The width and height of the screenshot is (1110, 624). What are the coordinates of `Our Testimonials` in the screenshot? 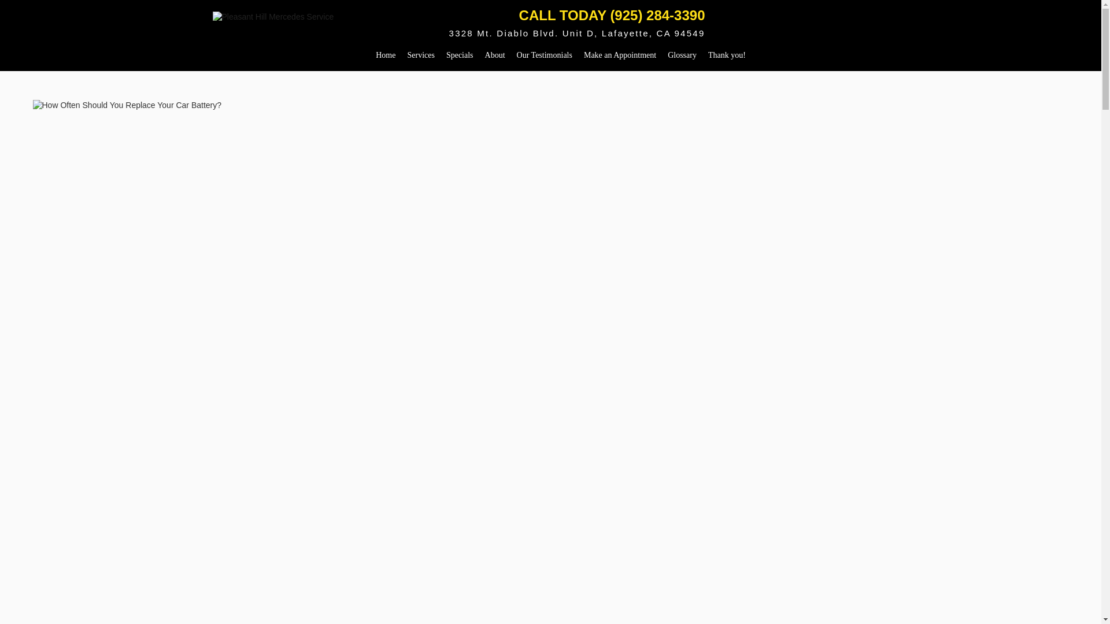 It's located at (545, 55).